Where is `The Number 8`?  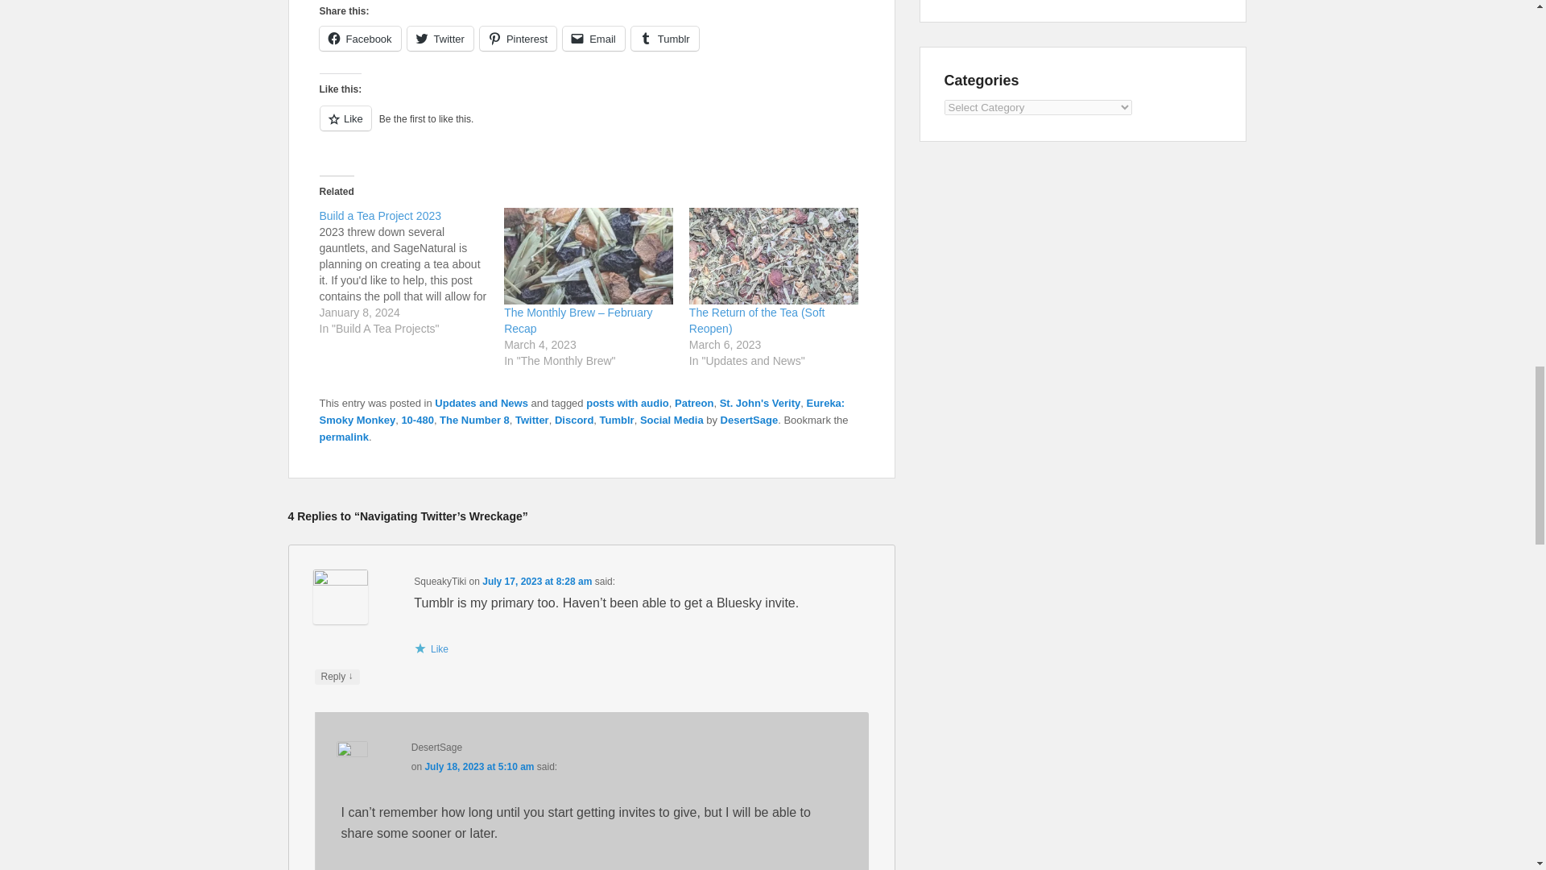 The Number 8 is located at coordinates (474, 420).